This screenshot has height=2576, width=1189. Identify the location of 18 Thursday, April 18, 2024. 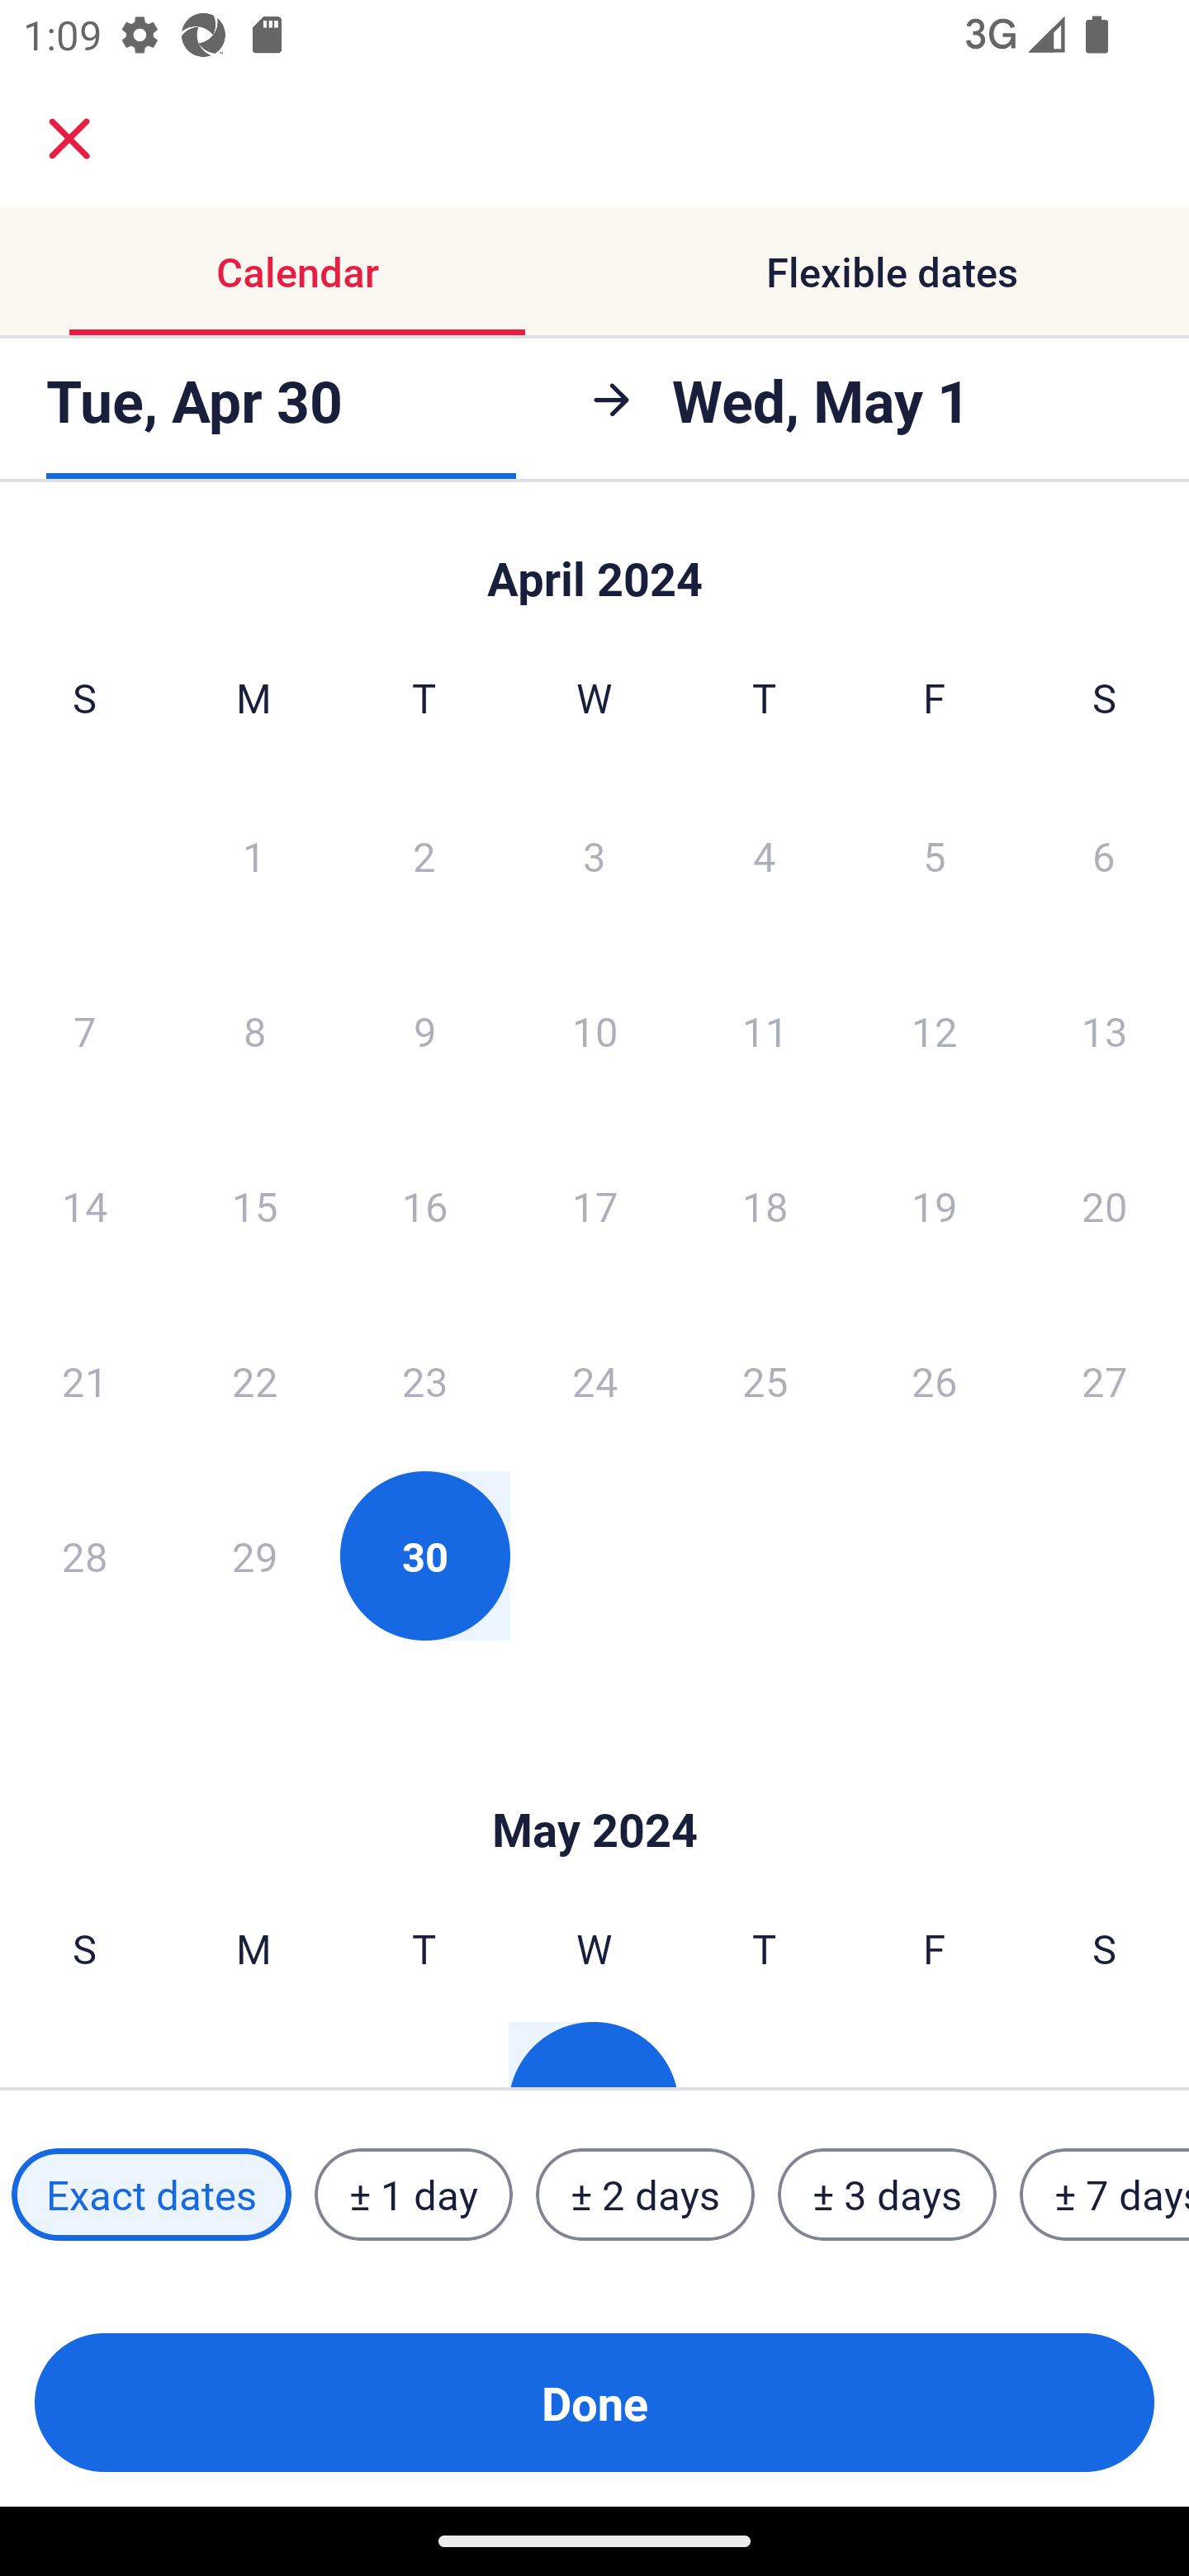
(765, 1205).